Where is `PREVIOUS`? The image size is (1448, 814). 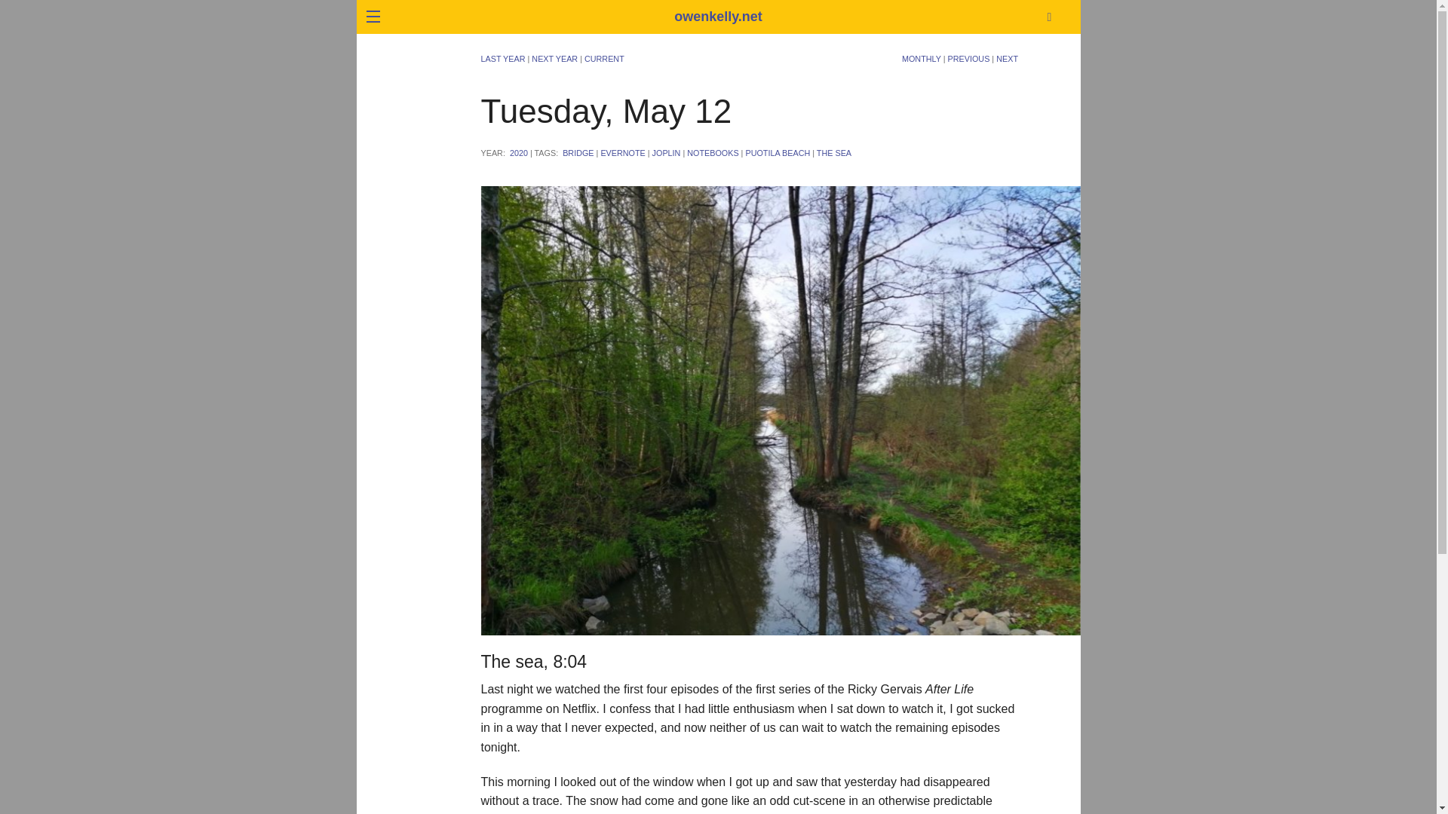 PREVIOUS is located at coordinates (969, 59).